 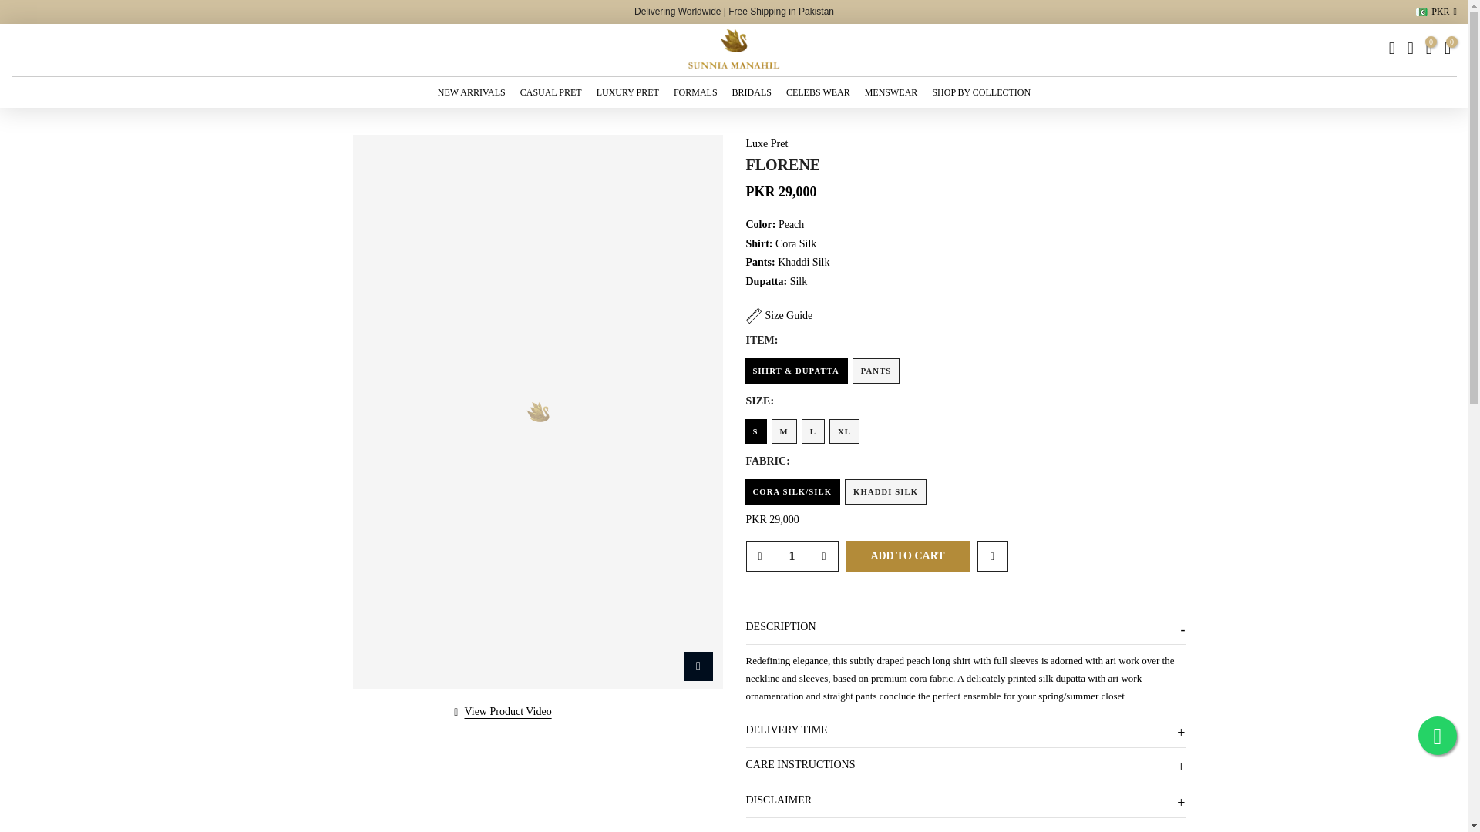 What do you see at coordinates (791, 556) in the screenshot?
I see `1` at bounding box center [791, 556].